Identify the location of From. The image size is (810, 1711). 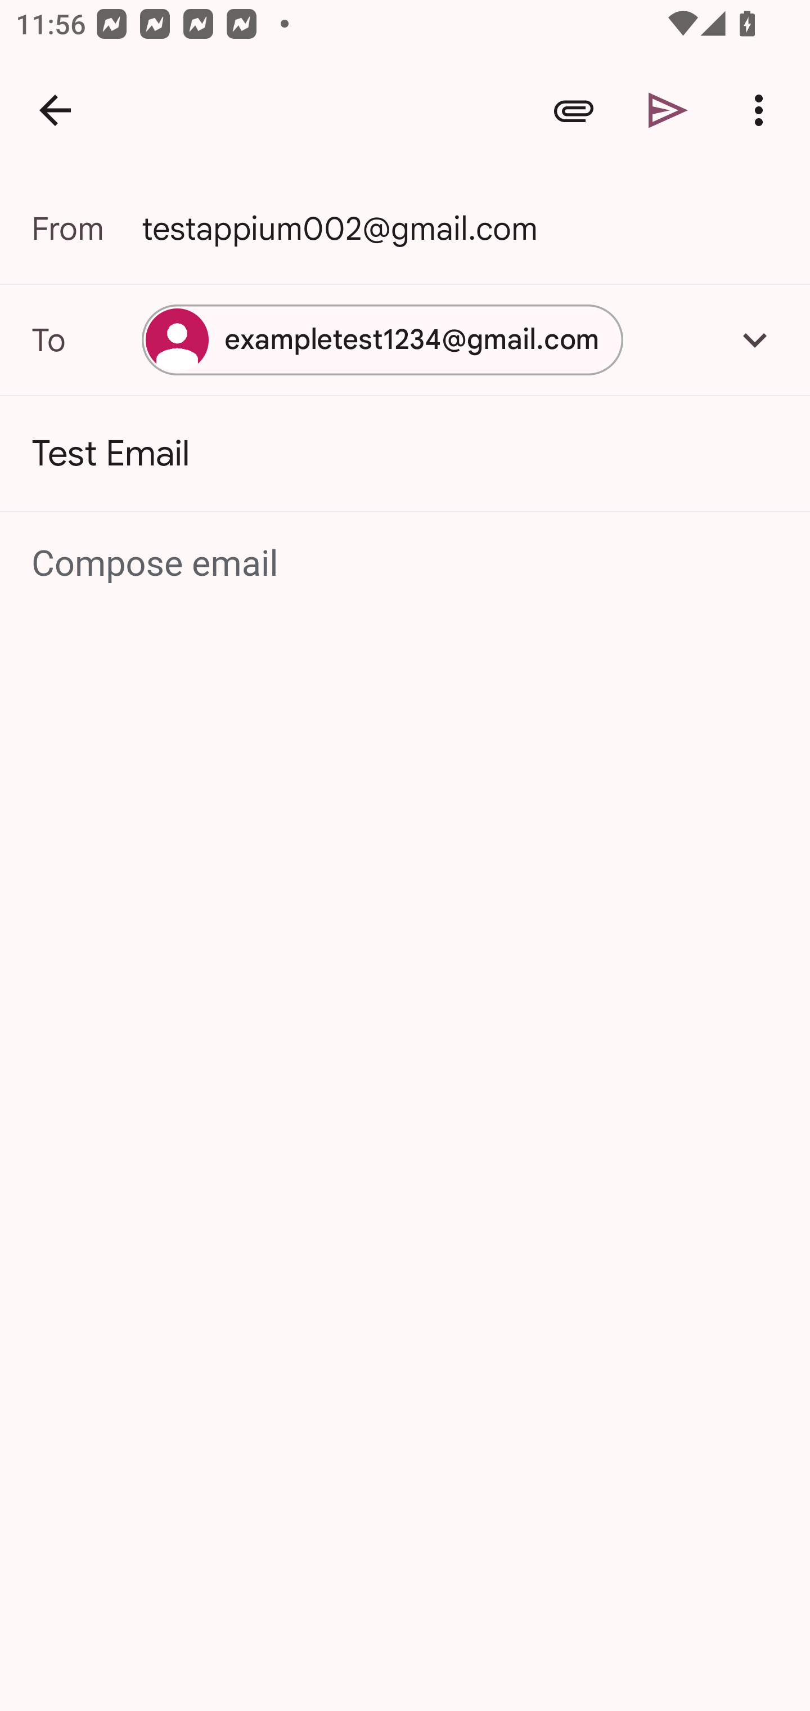
(87, 229).